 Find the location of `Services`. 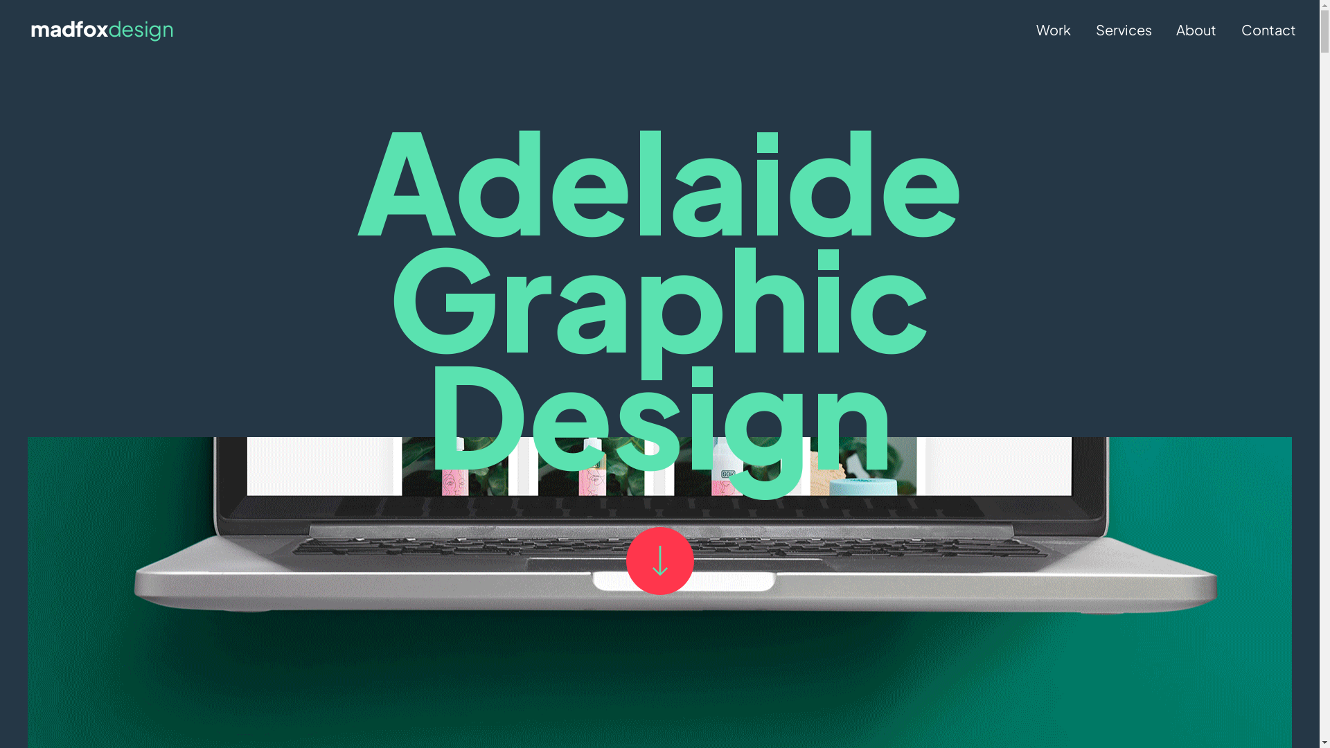

Services is located at coordinates (1124, 29).